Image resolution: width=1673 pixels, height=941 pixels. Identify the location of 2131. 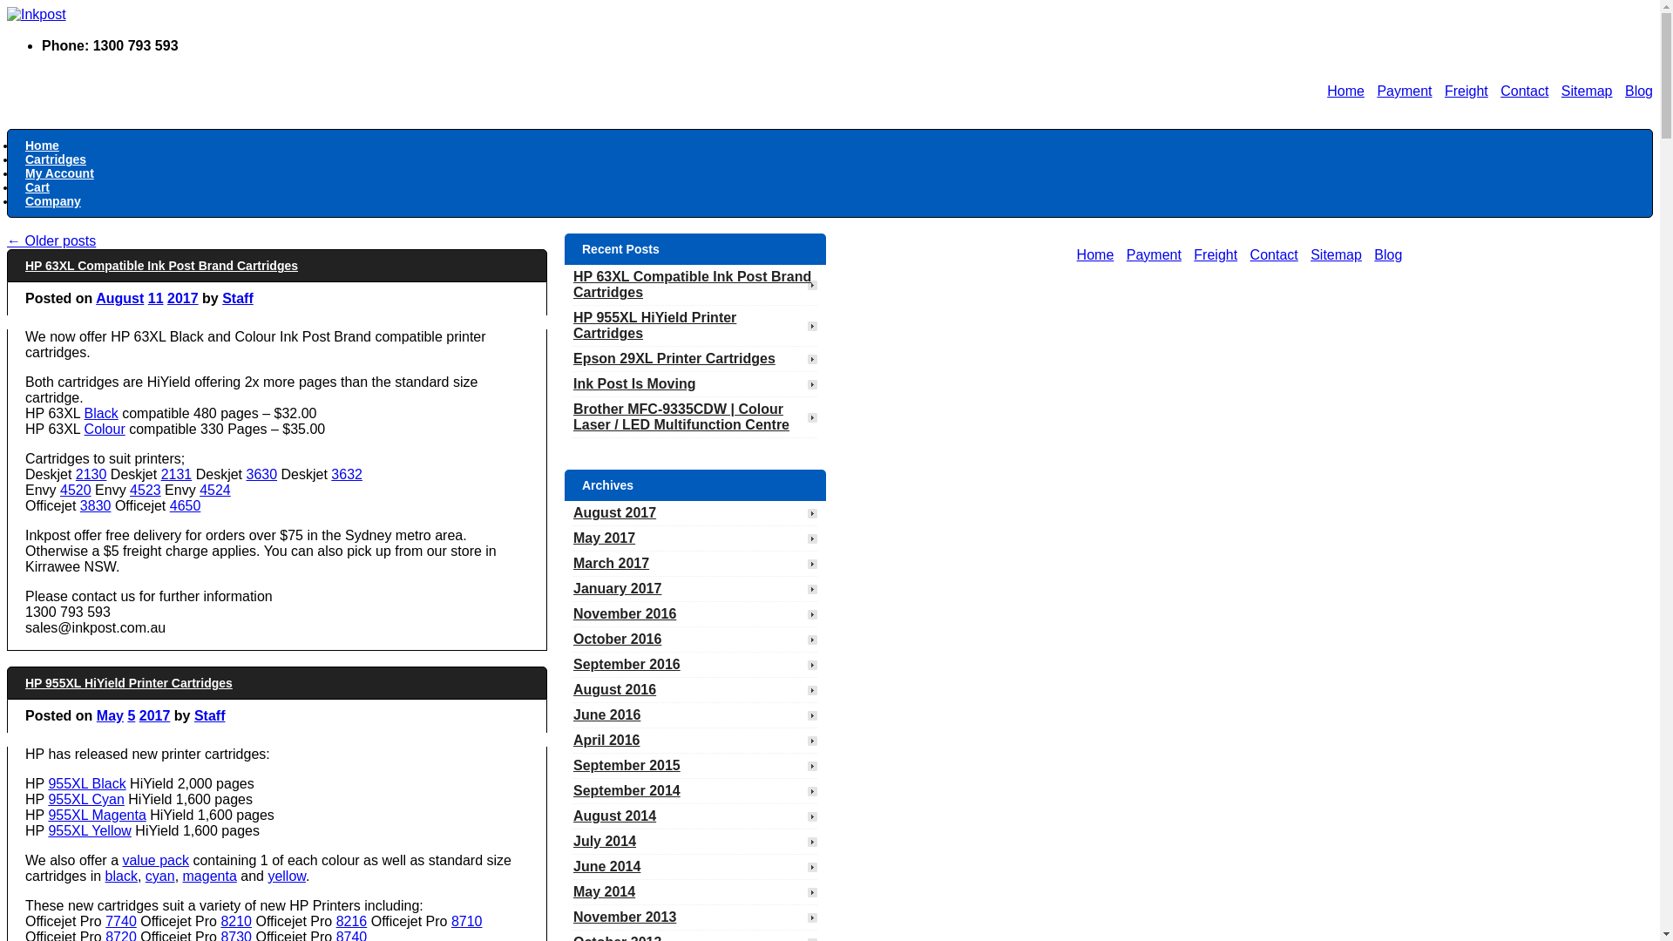
(177, 474).